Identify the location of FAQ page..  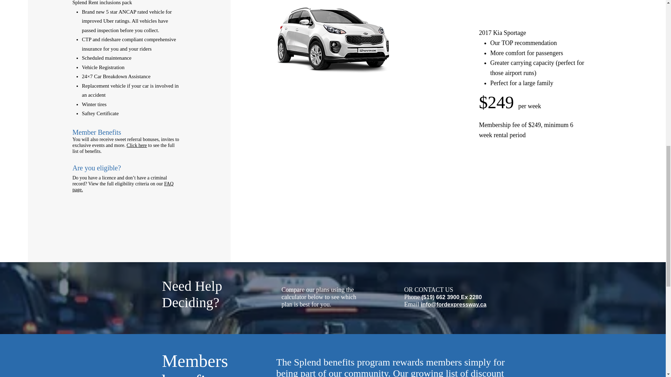
(123, 186).